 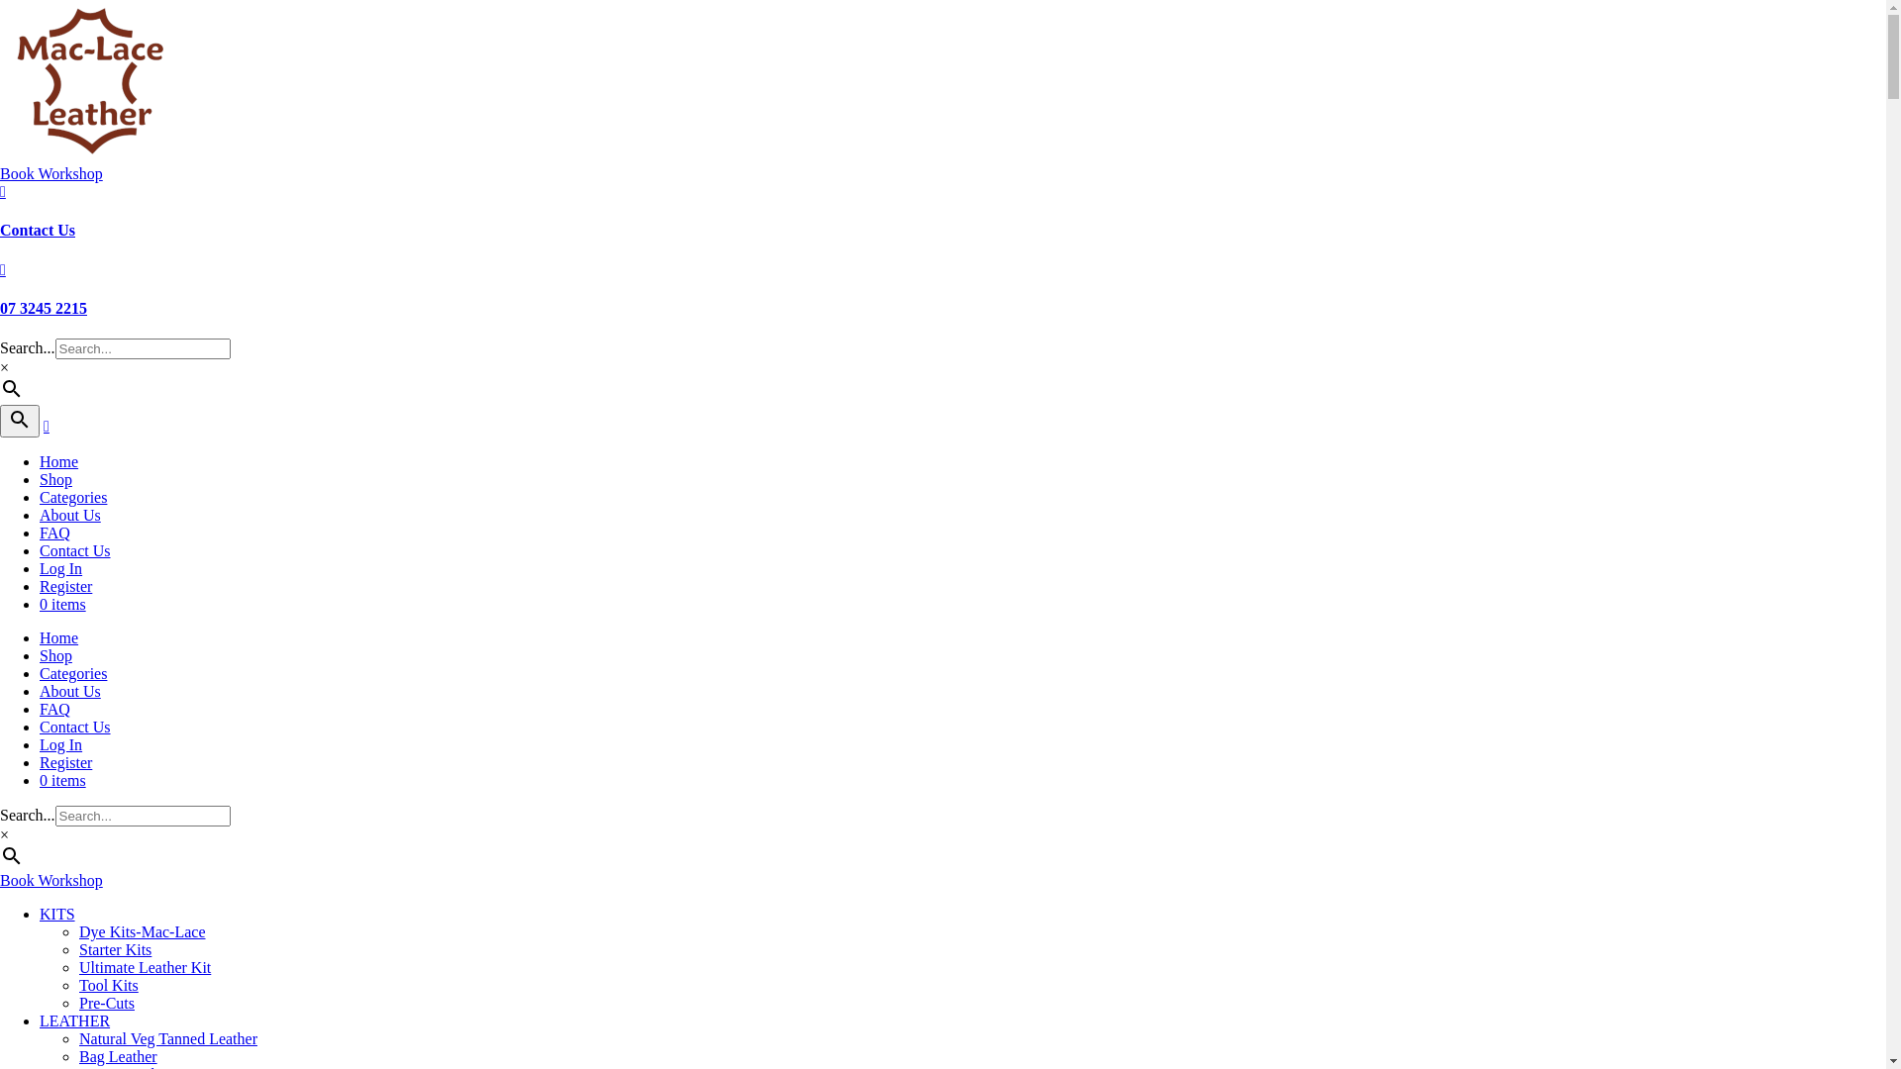 What do you see at coordinates (65, 586) in the screenshot?
I see `Register` at bounding box center [65, 586].